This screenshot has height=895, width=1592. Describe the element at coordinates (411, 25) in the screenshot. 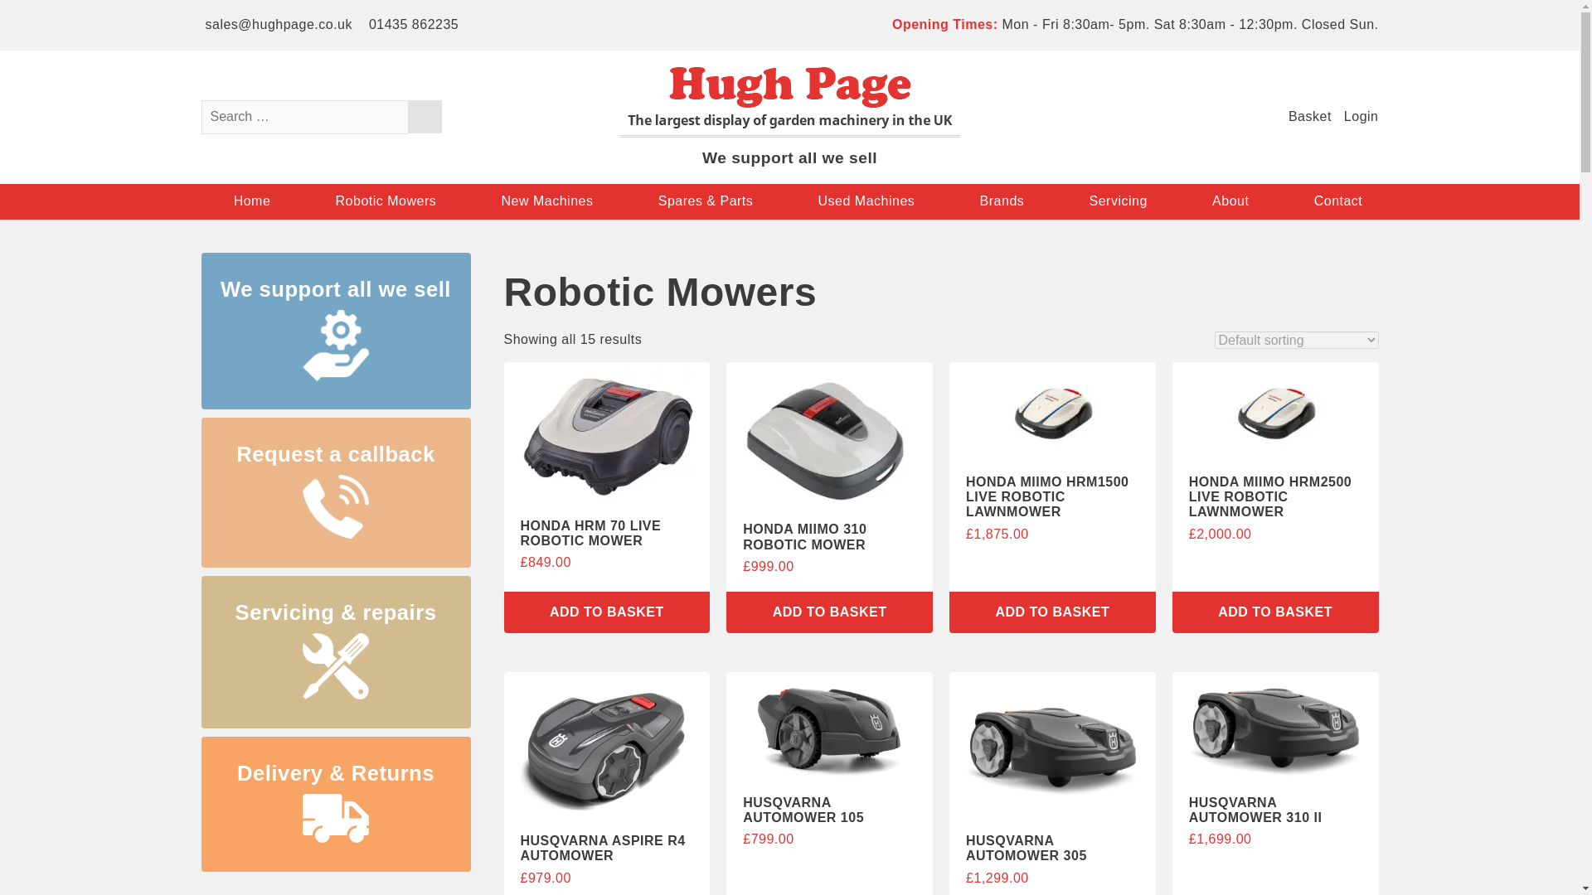

I see `01435 862235` at that location.